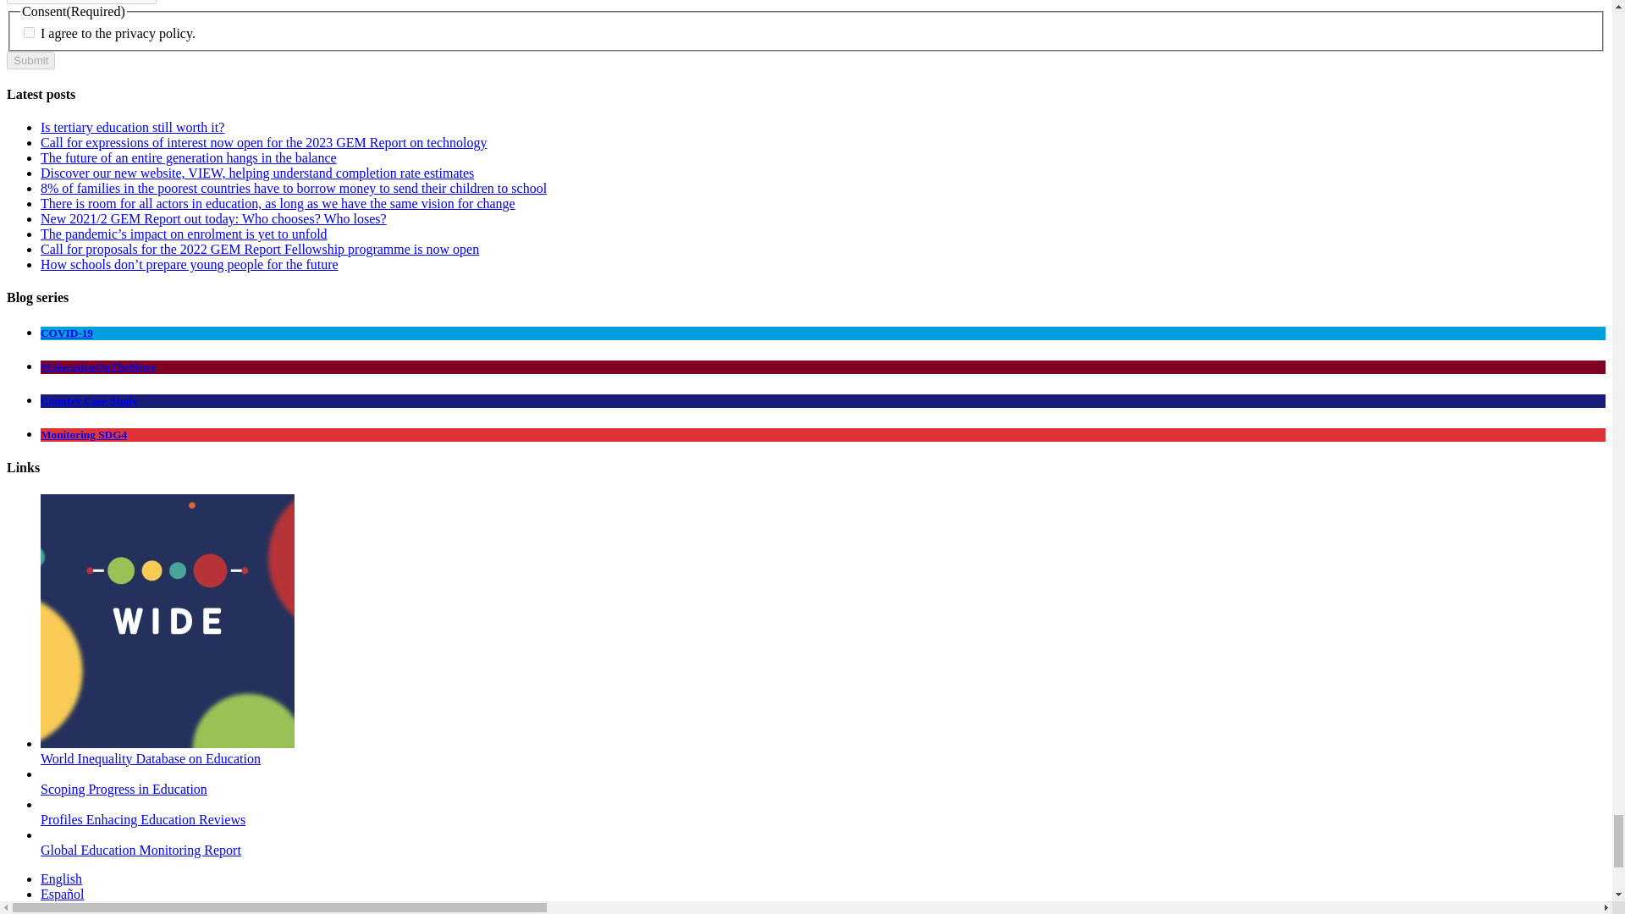 This screenshot has height=914, width=1625. What do you see at coordinates (30, 60) in the screenshot?
I see `Submit` at bounding box center [30, 60].